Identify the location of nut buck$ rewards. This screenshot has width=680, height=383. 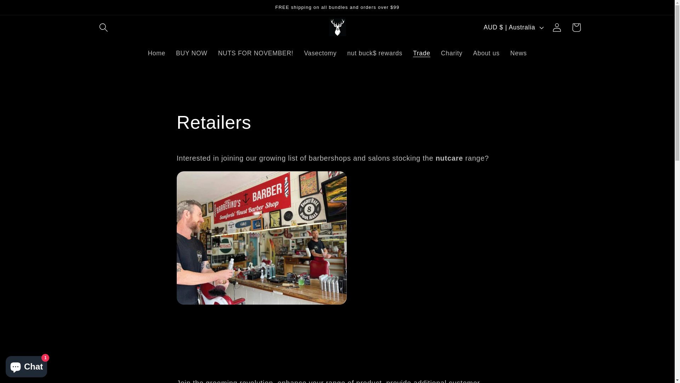
(375, 54).